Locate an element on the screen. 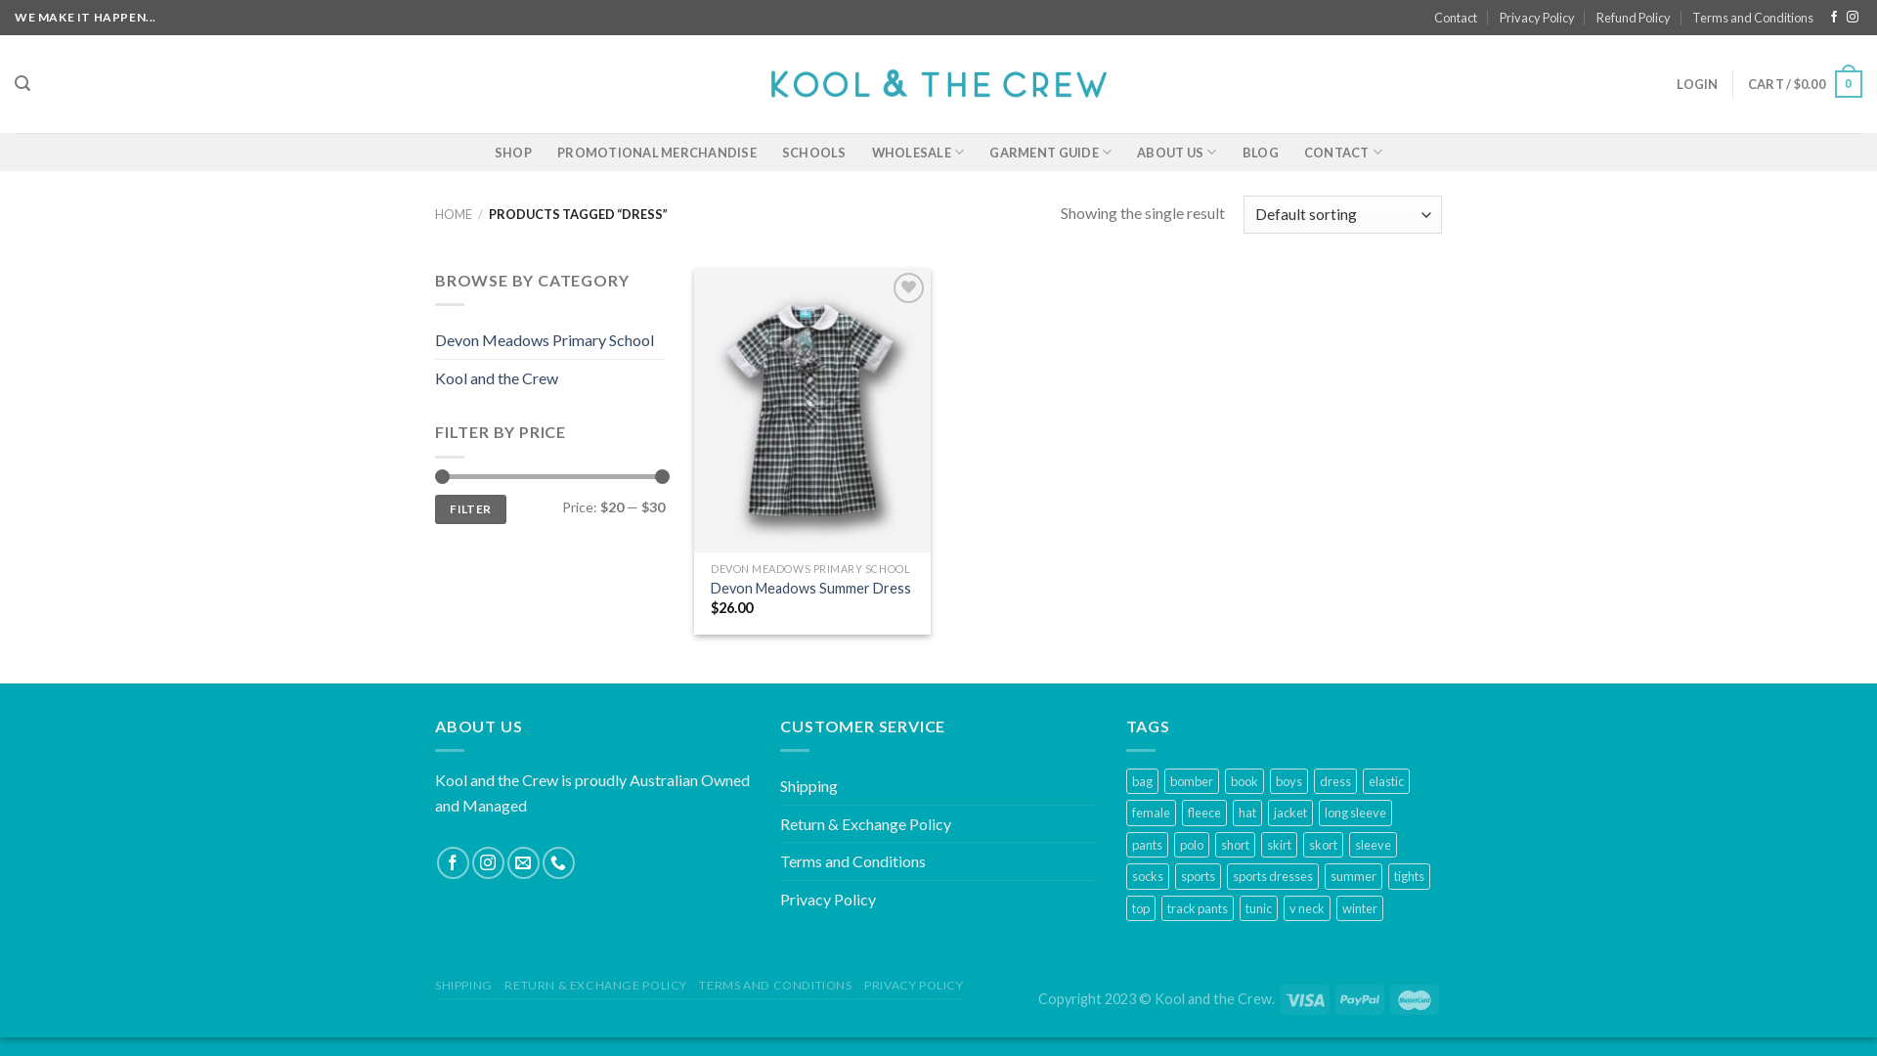  SHOP is located at coordinates (513, 153).